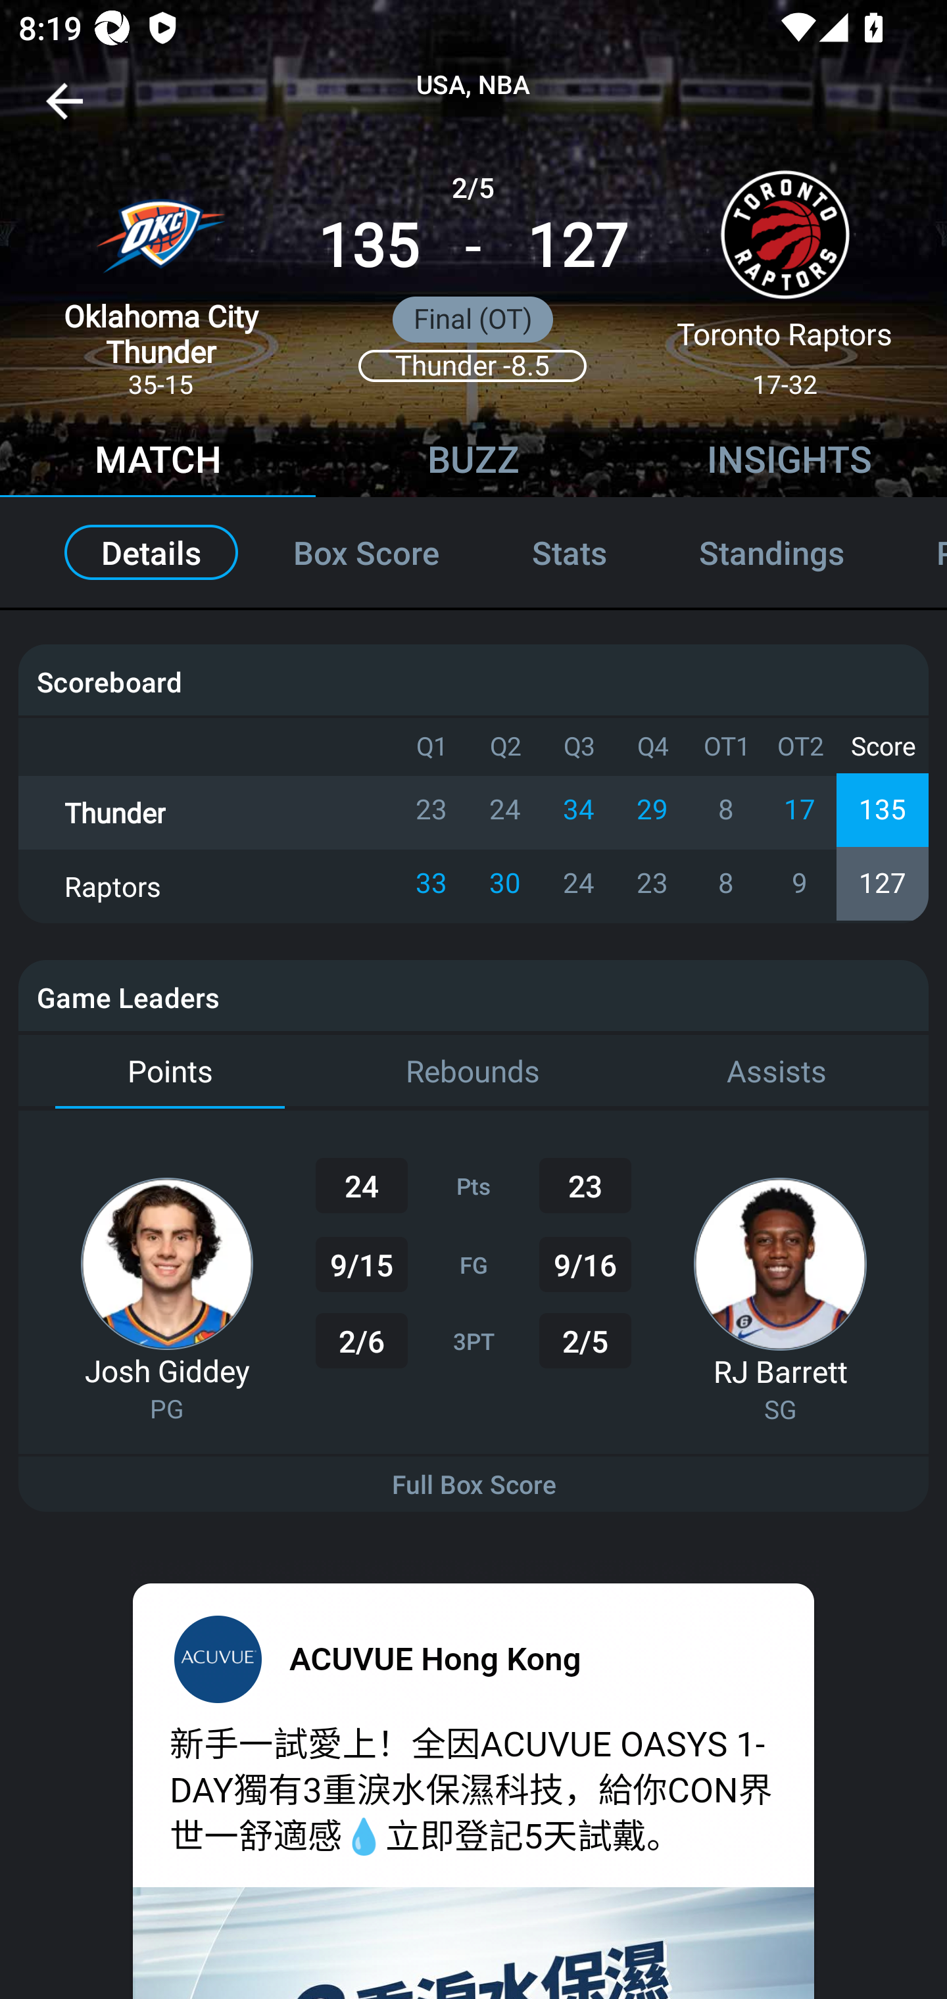 This screenshot has width=947, height=1999. What do you see at coordinates (577, 246) in the screenshot?
I see `127` at bounding box center [577, 246].